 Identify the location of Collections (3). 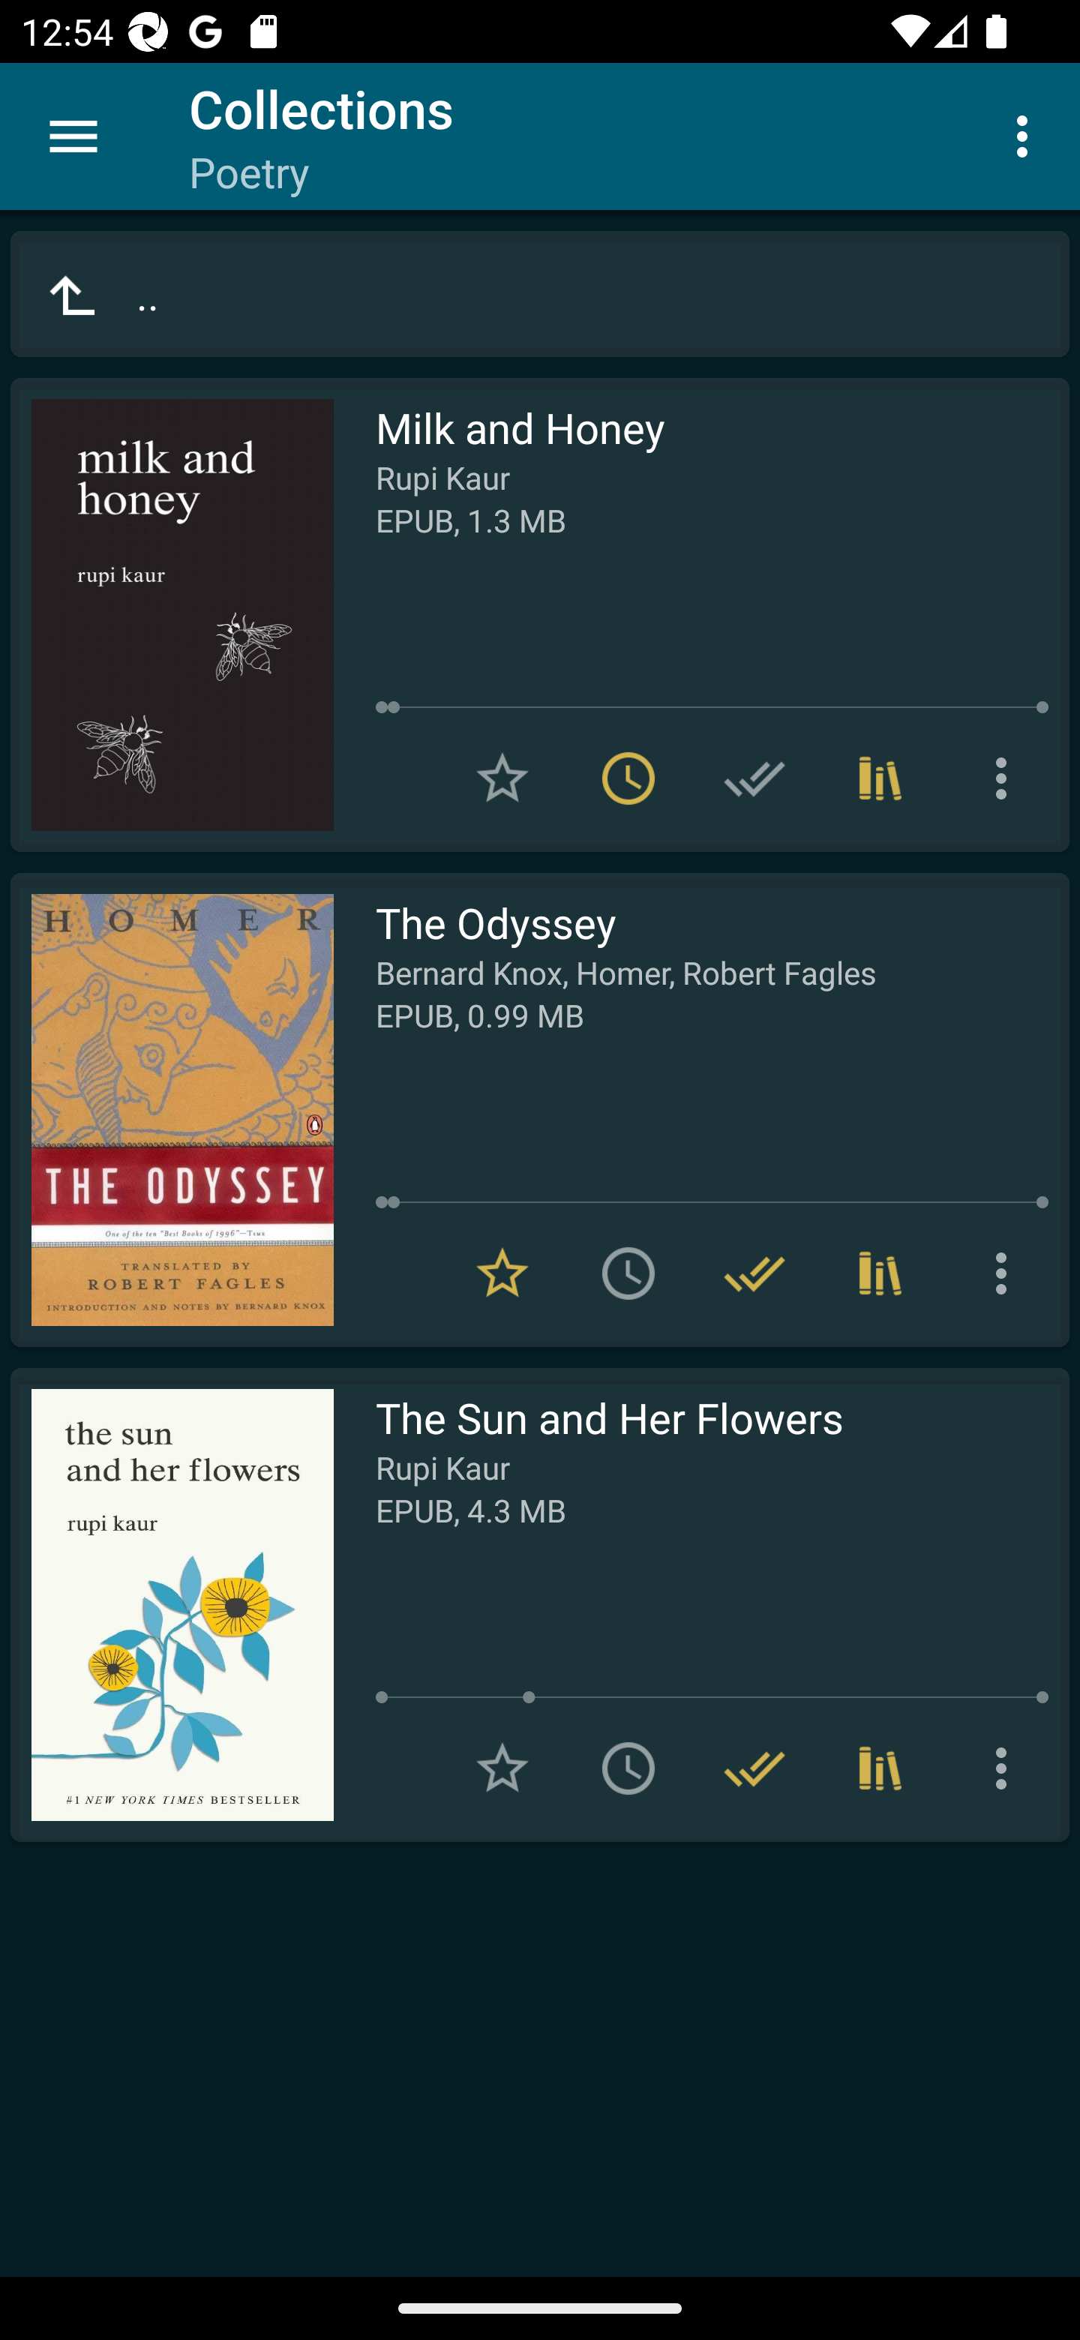
(880, 778).